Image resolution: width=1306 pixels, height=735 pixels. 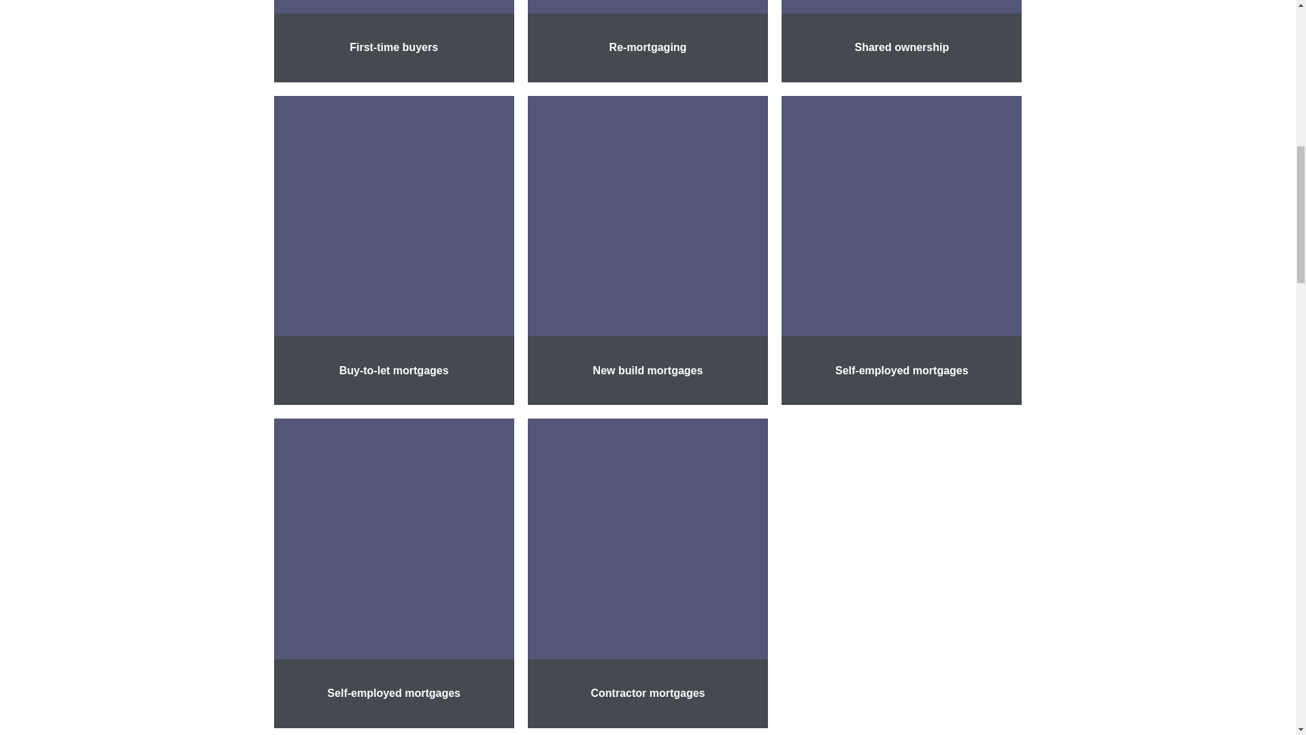 I want to click on First-time buyers, so click(x=393, y=46).